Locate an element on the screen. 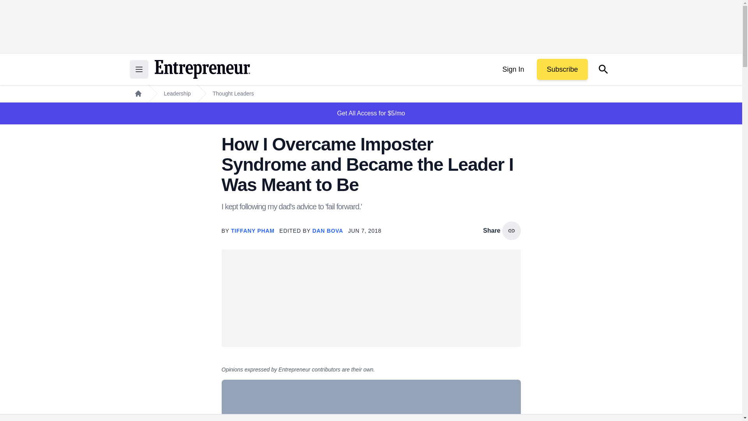 The width and height of the screenshot is (748, 421). Subscribe is located at coordinates (562, 69).